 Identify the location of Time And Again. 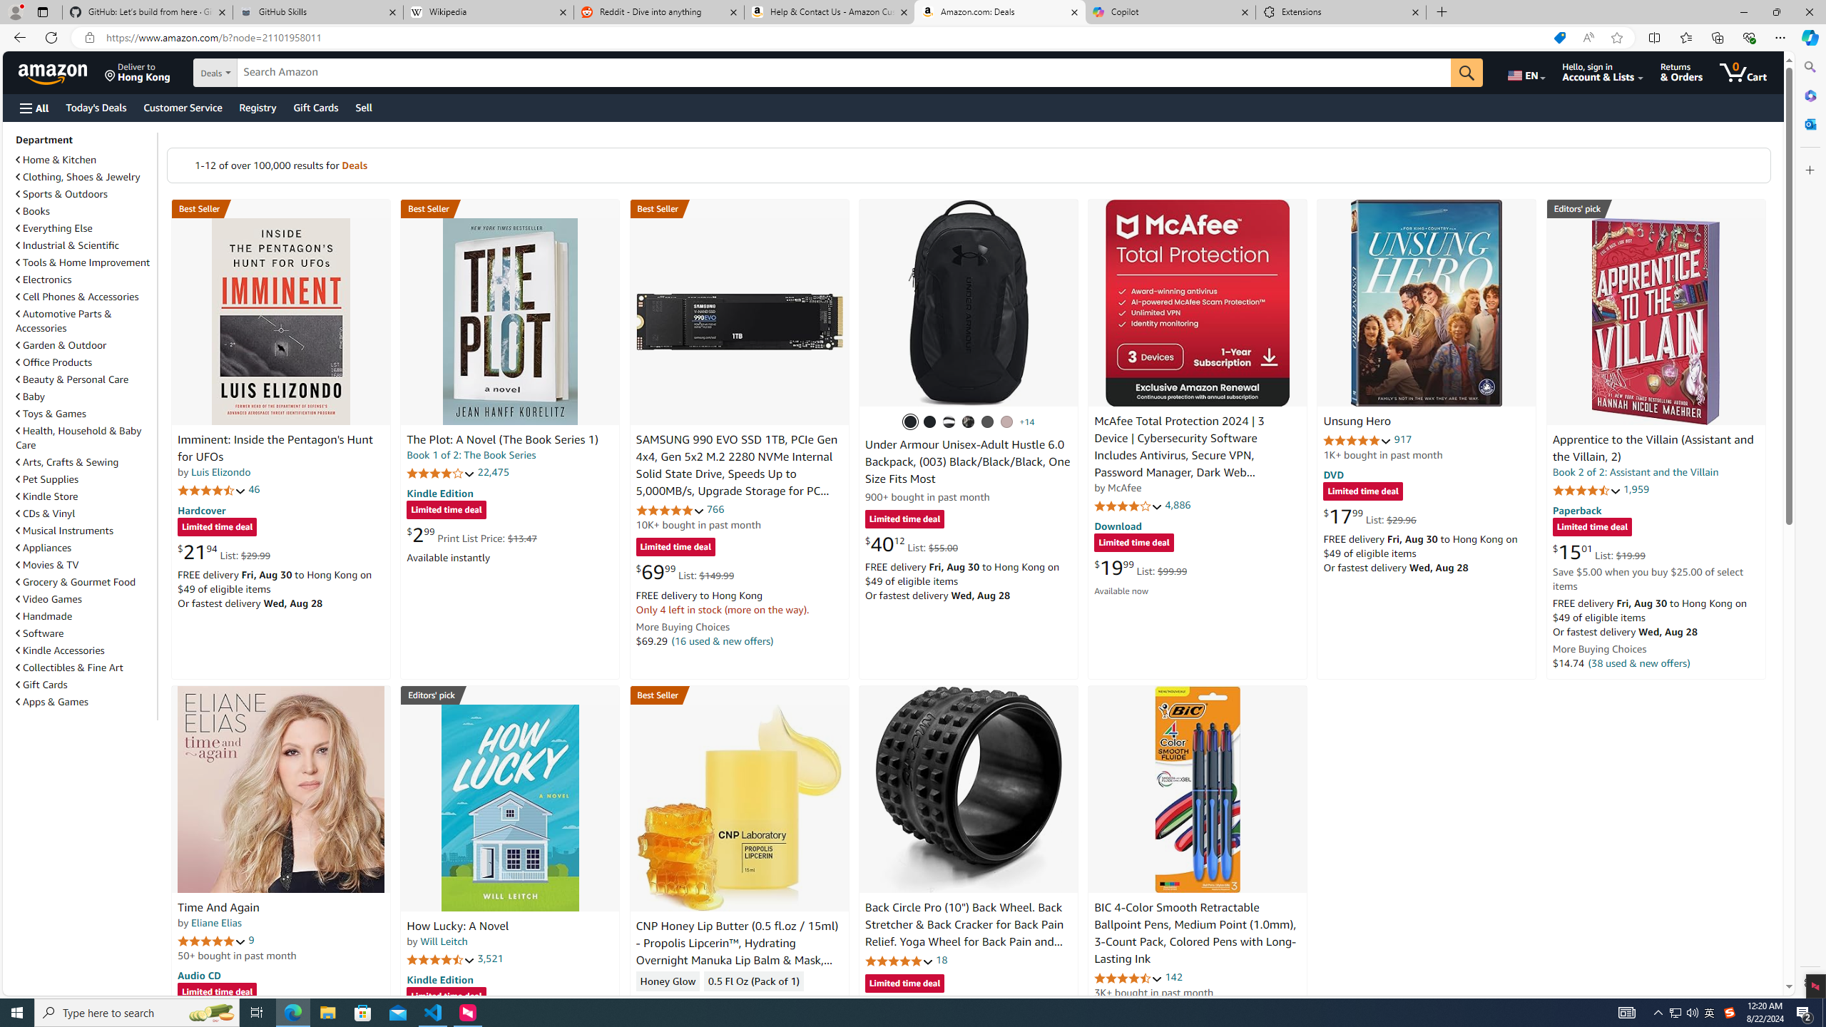
(218, 907).